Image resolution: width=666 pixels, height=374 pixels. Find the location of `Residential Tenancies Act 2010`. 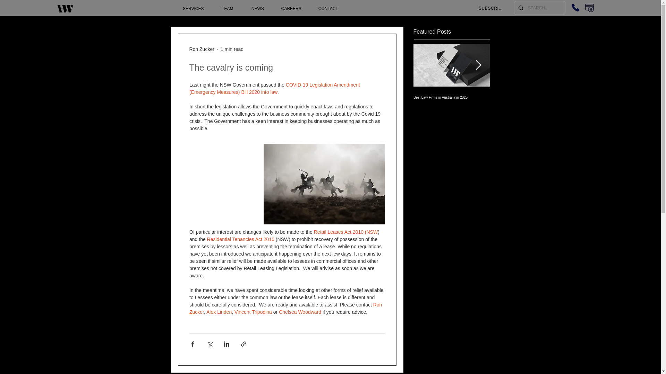

Residential Tenancies Act 2010 is located at coordinates (240, 239).